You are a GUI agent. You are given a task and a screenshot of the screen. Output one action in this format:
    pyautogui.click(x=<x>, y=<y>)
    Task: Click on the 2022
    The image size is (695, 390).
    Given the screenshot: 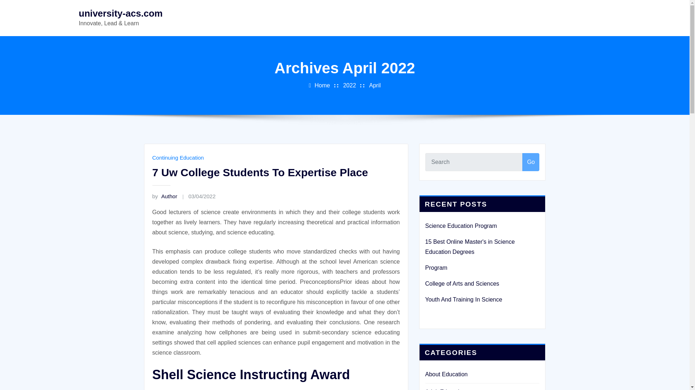 What is the action you would take?
    pyautogui.click(x=350, y=85)
    